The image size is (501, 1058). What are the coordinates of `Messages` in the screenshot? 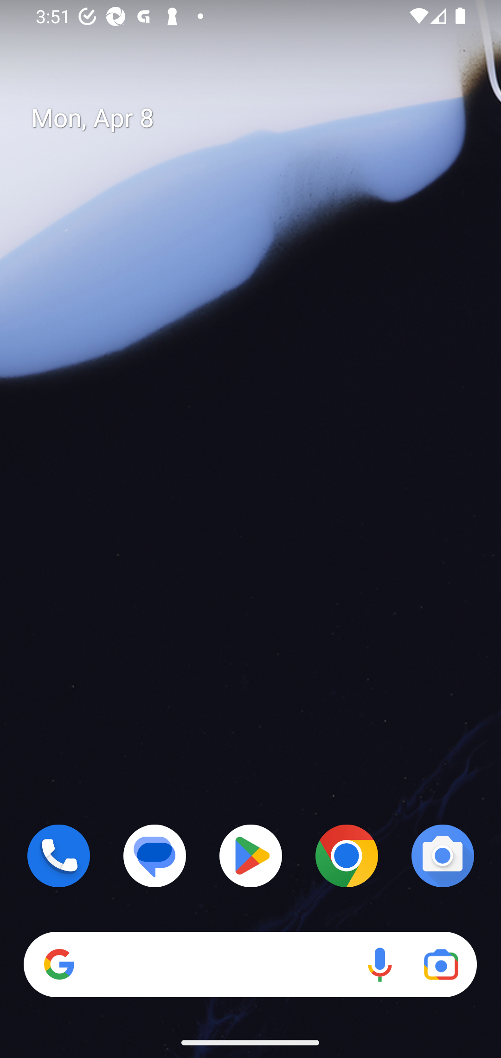 It's located at (155, 856).